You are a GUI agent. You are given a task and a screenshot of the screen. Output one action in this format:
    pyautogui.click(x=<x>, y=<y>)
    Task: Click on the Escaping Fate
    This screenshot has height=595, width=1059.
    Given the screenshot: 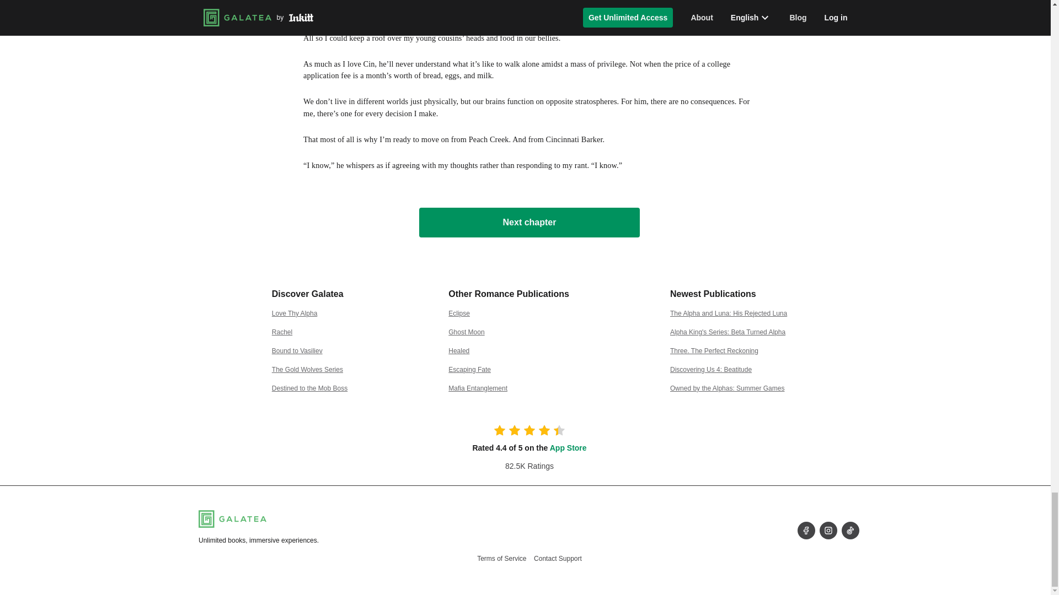 What is the action you would take?
    pyautogui.click(x=469, y=370)
    